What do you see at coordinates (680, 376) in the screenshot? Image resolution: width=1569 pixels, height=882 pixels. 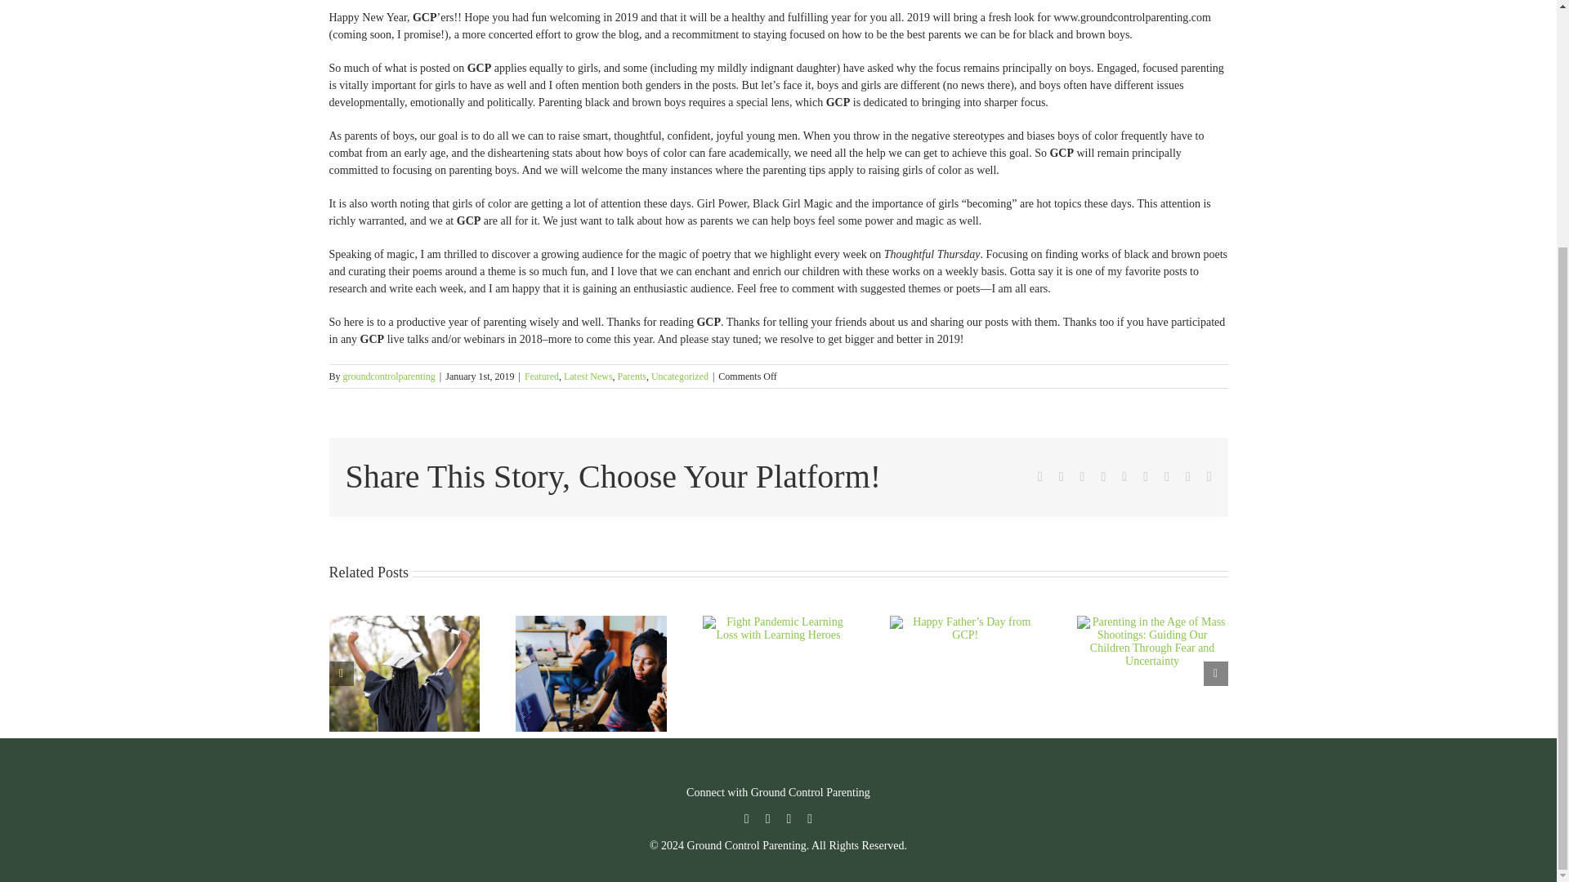 I see `Uncategorized` at bounding box center [680, 376].